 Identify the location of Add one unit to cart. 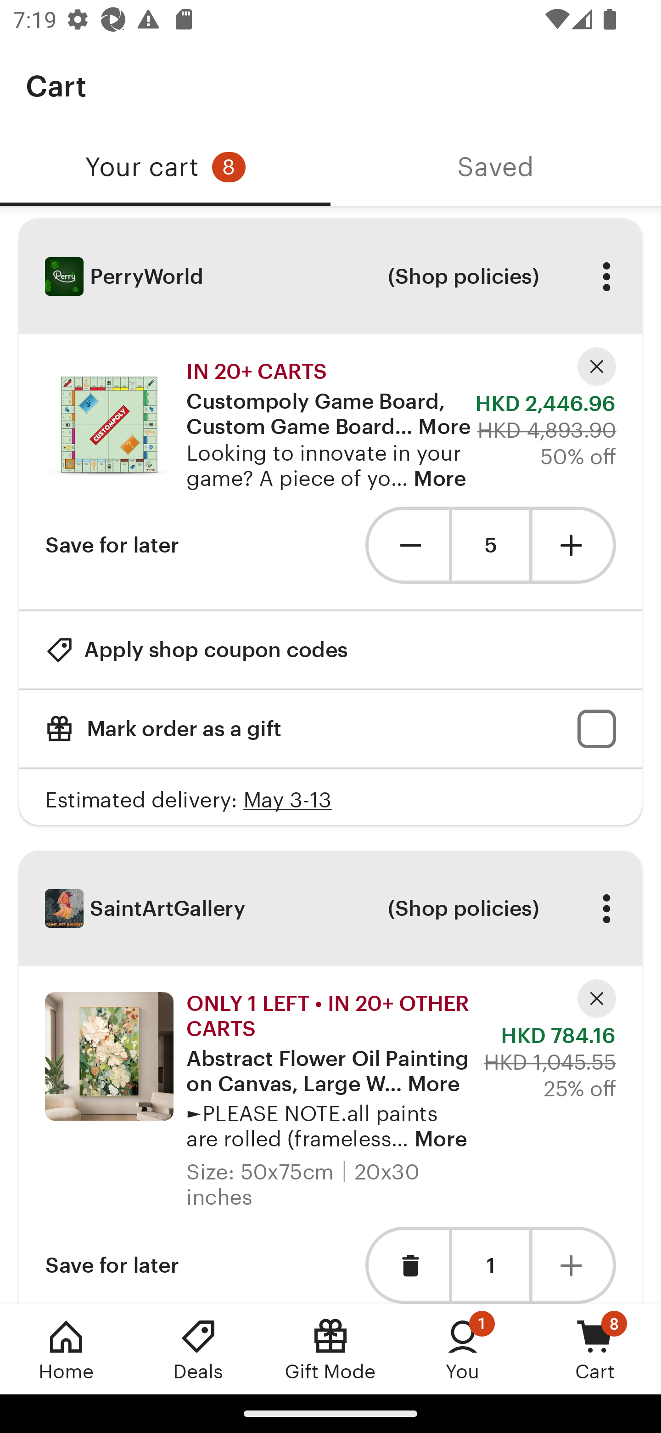
(574, 545).